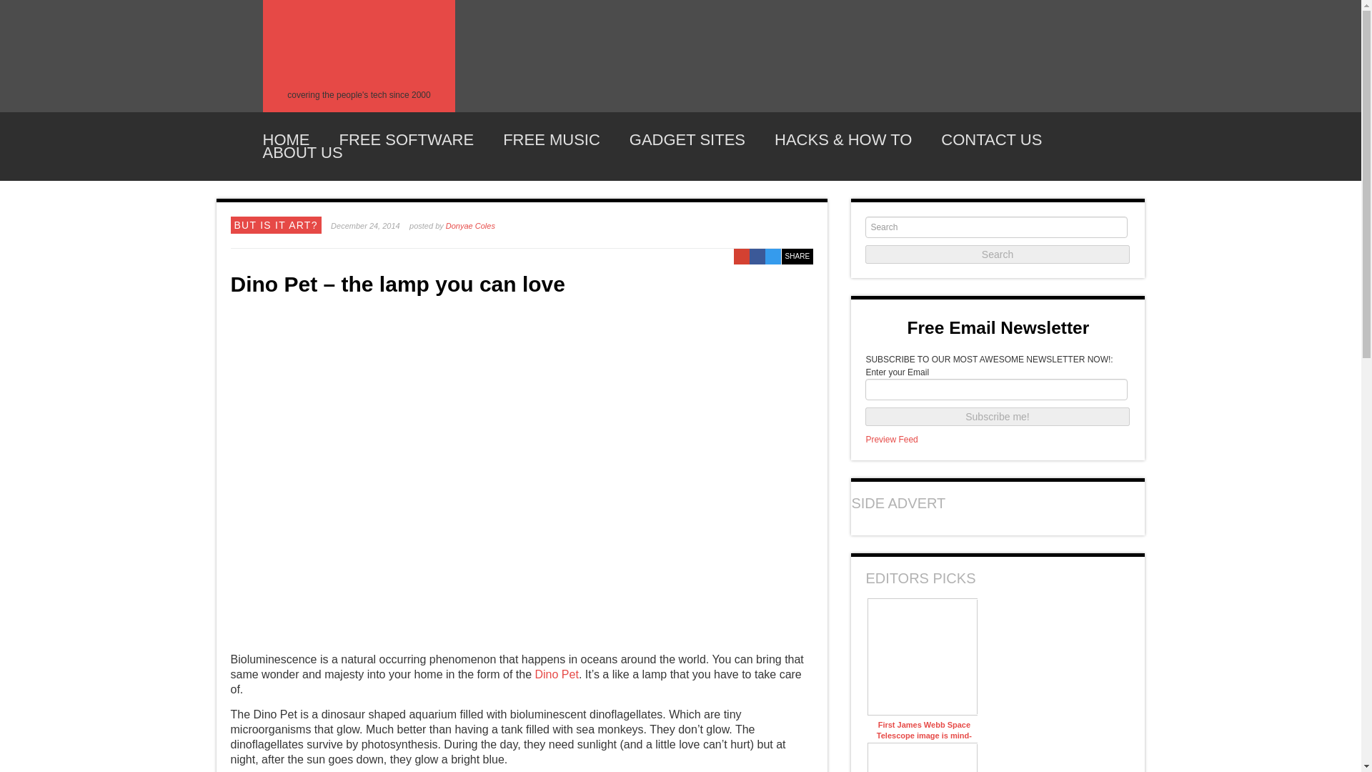 The image size is (1372, 772). Describe the element at coordinates (552, 140) in the screenshot. I see `FREE MUSIC` at that location.